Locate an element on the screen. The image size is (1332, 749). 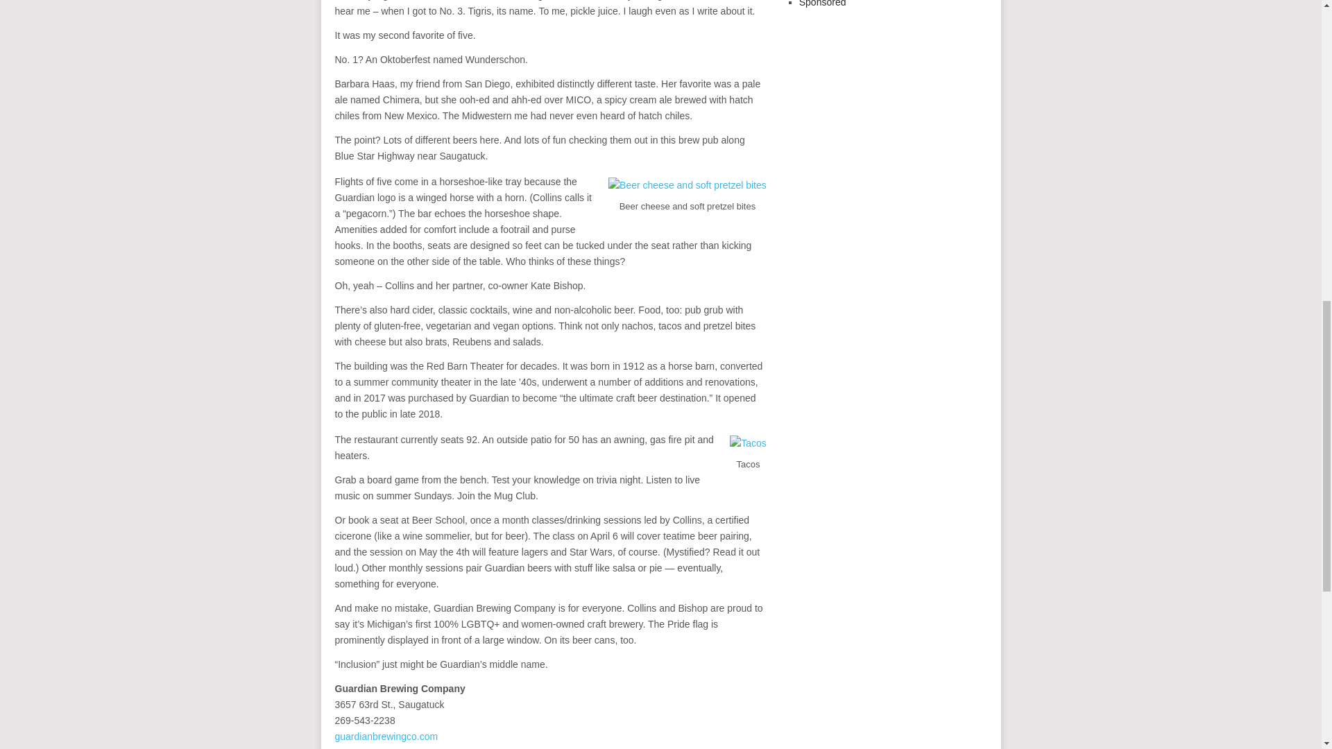
guardianbrewingco.com is located at coordinates (386, 737).